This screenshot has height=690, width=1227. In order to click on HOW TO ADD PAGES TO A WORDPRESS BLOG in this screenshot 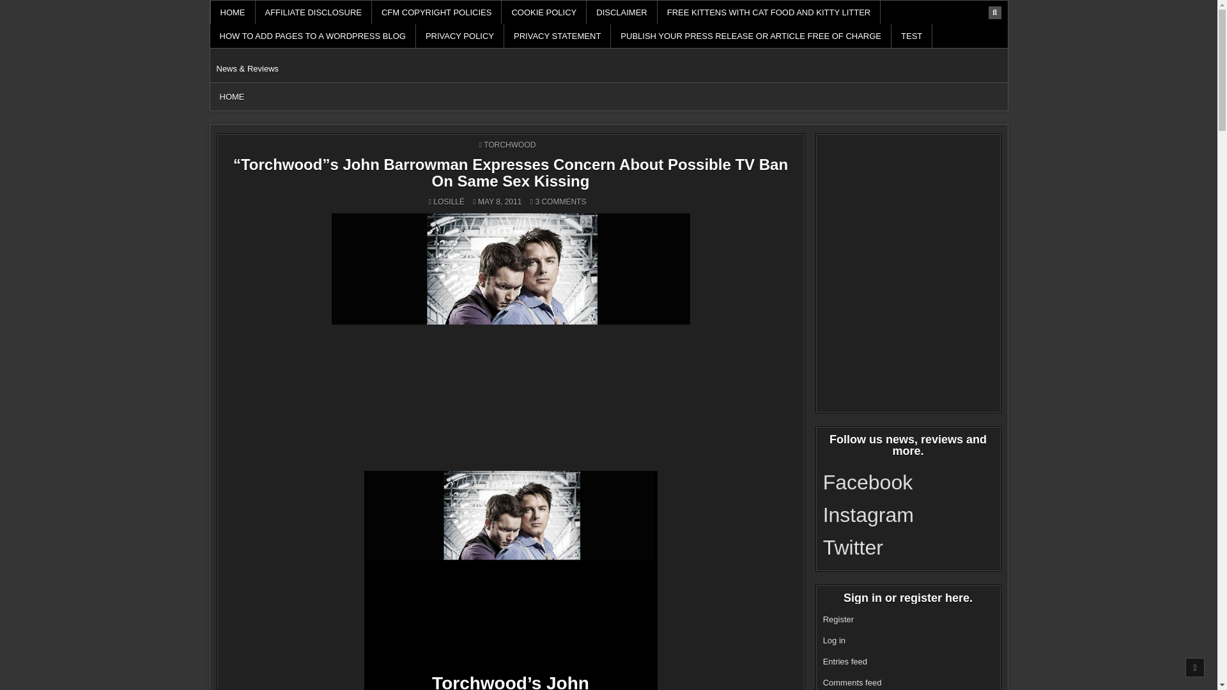, I will do `click(313, 36)`.